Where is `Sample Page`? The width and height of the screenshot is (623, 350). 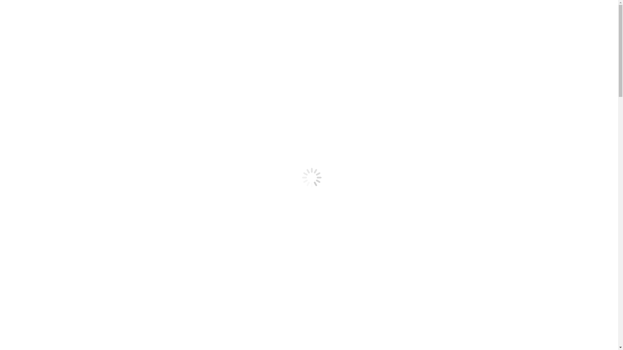
Sample Page is located at coordinates (29, 112).